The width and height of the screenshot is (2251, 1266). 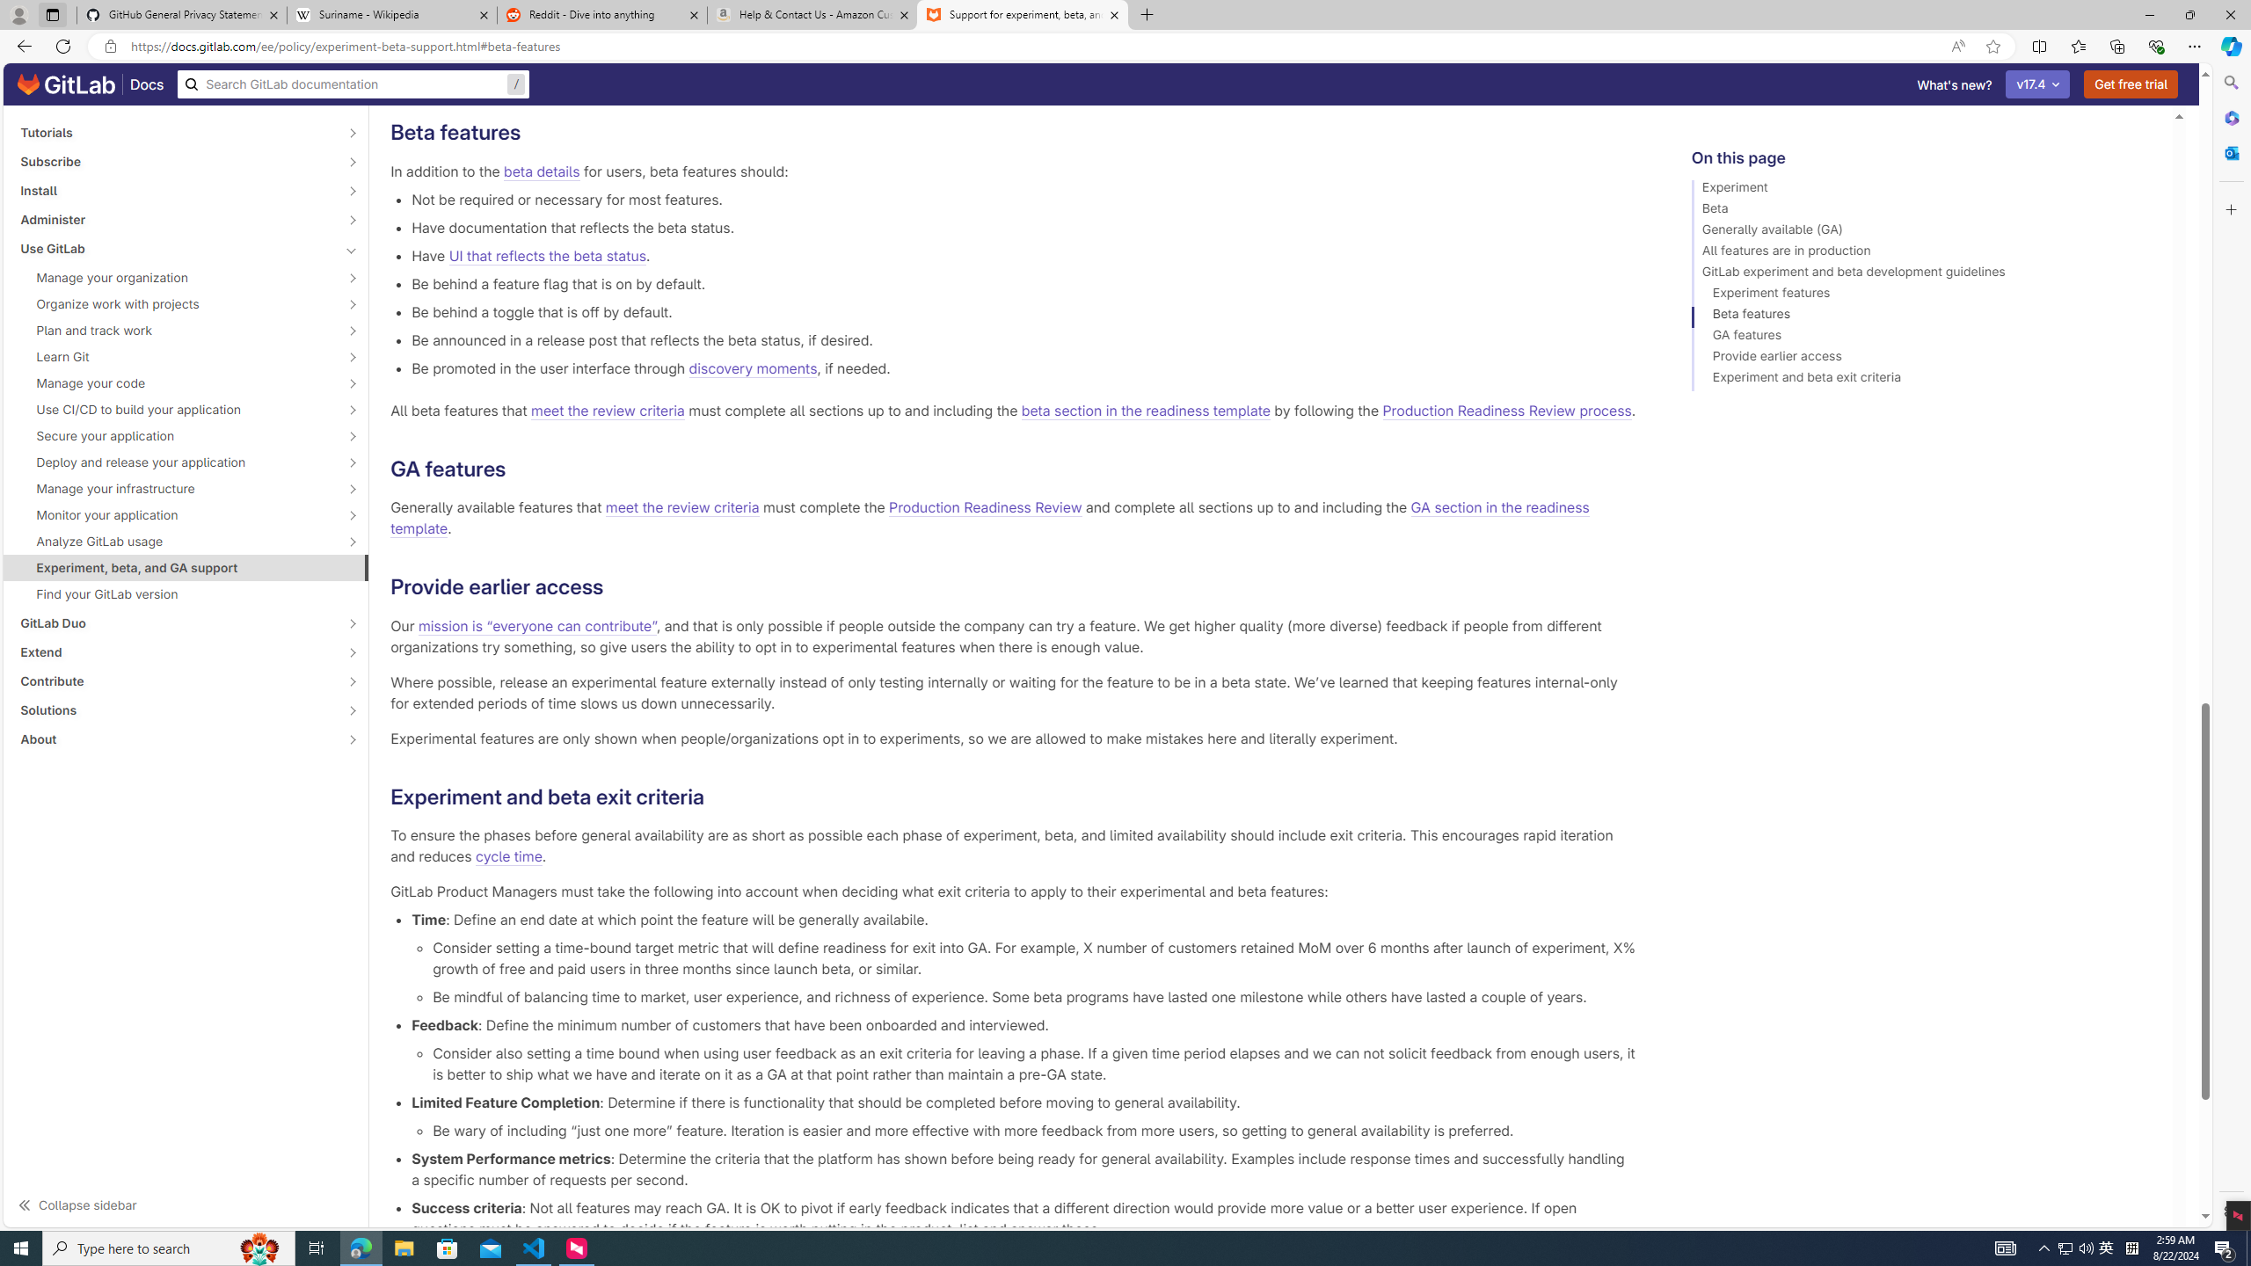 I want to click on Contribute, so click(x=176, y=681).